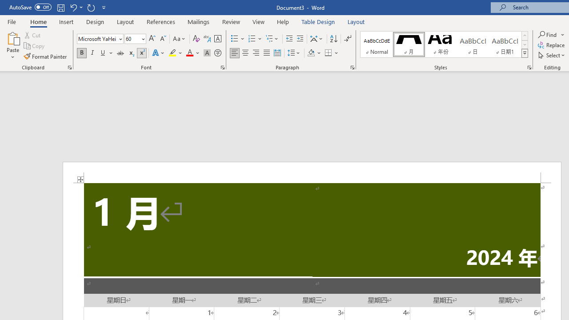 This screenshot has width=569, height=320. I want to click on Justify, so click(266, 53).